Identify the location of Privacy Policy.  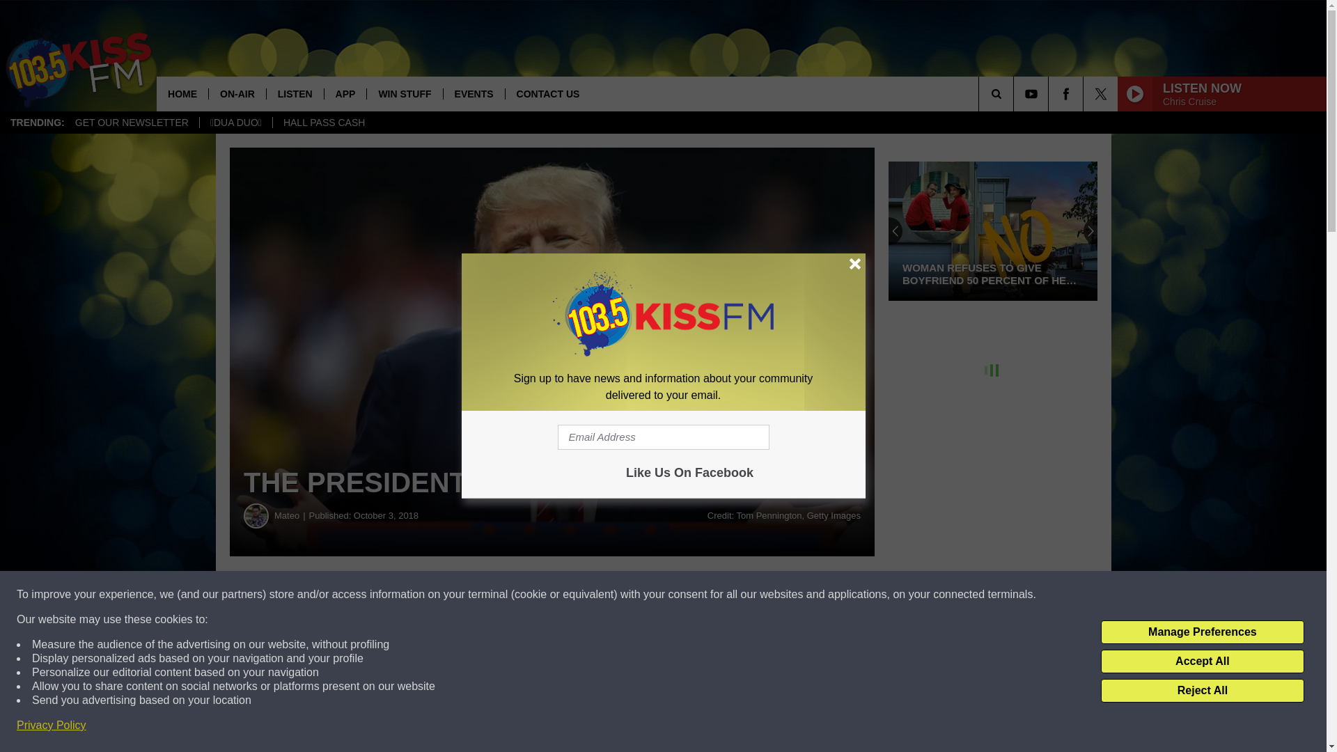
(52, 726).